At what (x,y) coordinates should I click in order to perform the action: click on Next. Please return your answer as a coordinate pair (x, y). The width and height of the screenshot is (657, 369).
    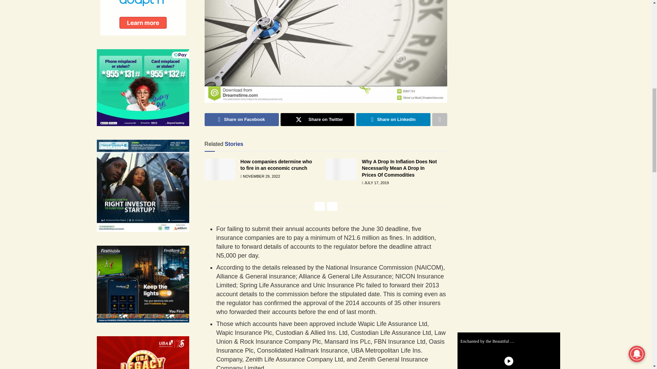
    Looking at the image, I should click on (332, 206).